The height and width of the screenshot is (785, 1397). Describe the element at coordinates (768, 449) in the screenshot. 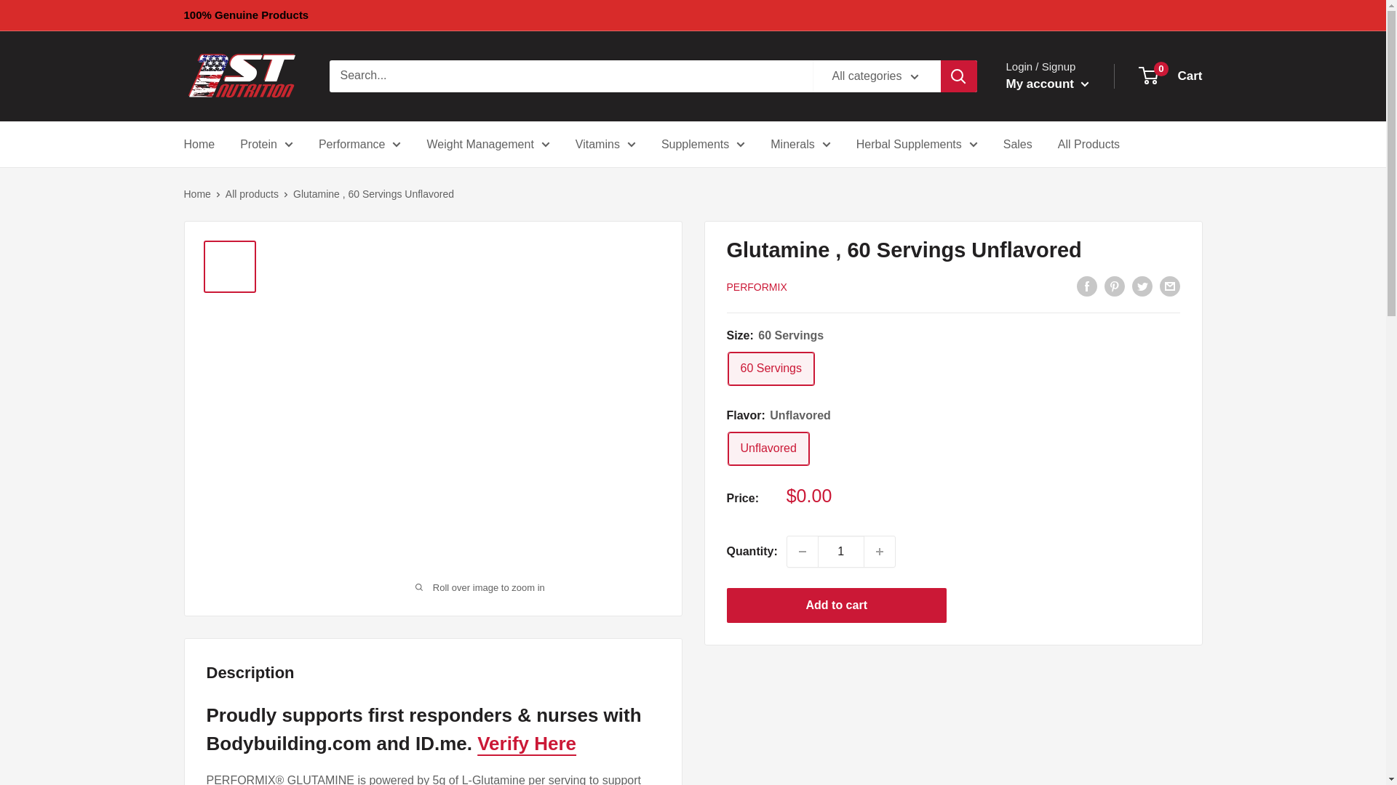

I see `Unflavored` at that location.